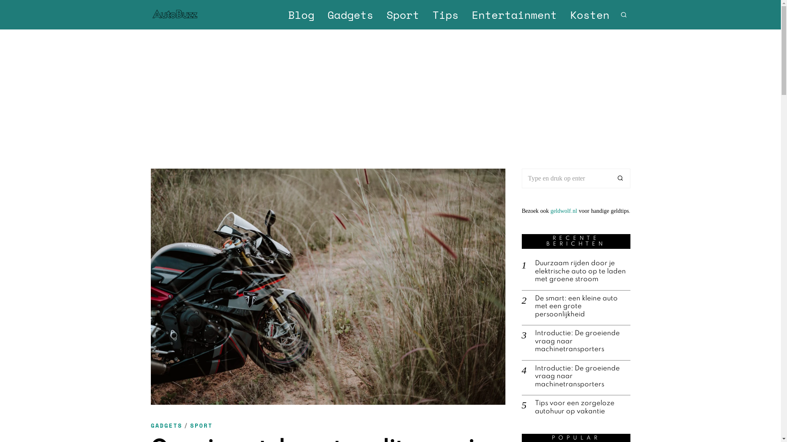 The width and height of the screenshot is (787, 442). What do you see at coordinates (582, 408) in the screenshot?
I see `Tips voor een zorgeloze autohuur op vakantie` at bounding box center [582, 408].